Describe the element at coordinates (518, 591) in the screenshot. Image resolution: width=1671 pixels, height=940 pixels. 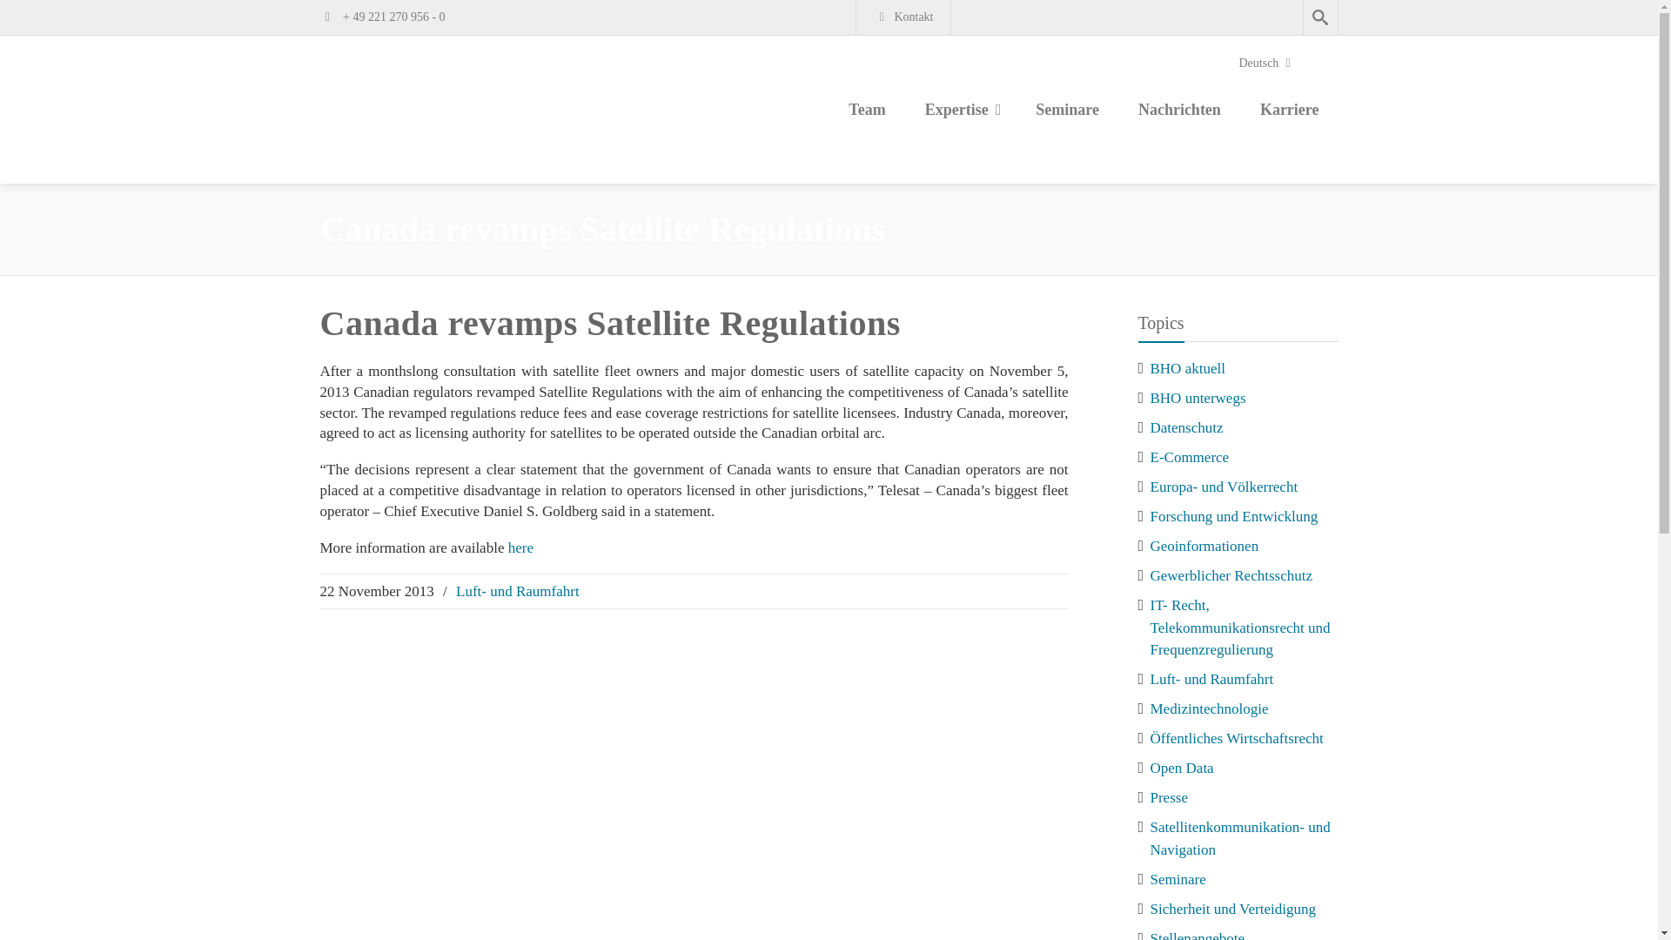
I see `Luft- und Raumfahrt` at that location.